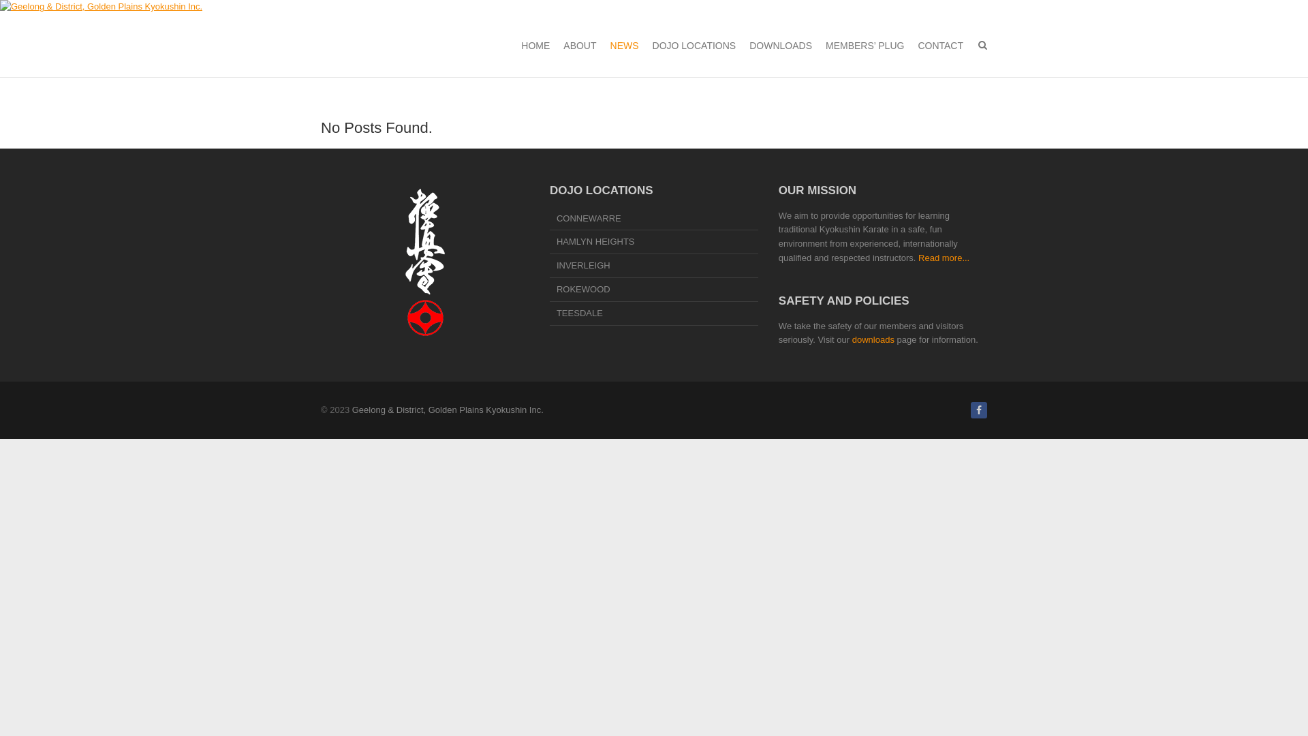 The width and height of the screenshot is (1308, 736). Describe the element at coordinates (940, 46) in the screenshot. I see `CONTACT` at that location.